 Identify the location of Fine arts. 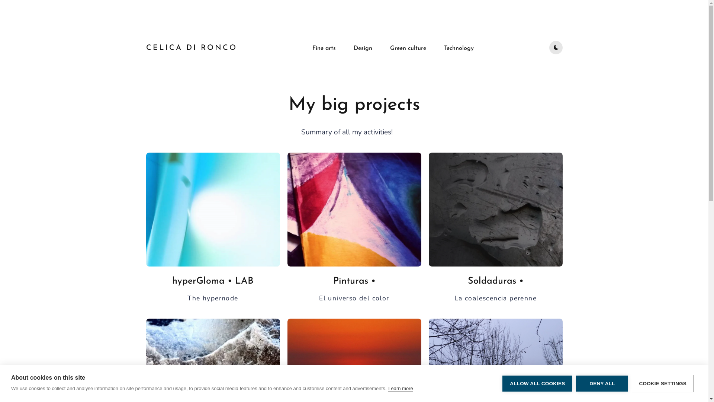
(324, 48).